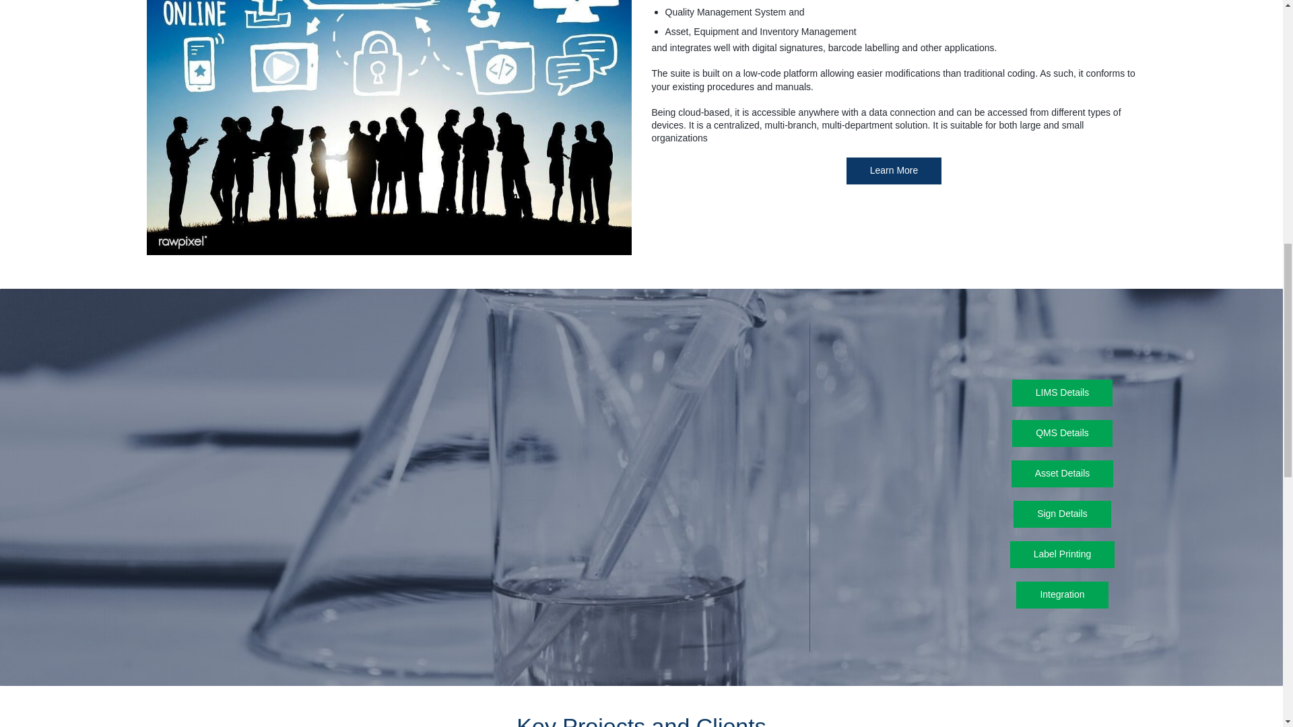  I want to click on Asset Details, so click(1062, 473).